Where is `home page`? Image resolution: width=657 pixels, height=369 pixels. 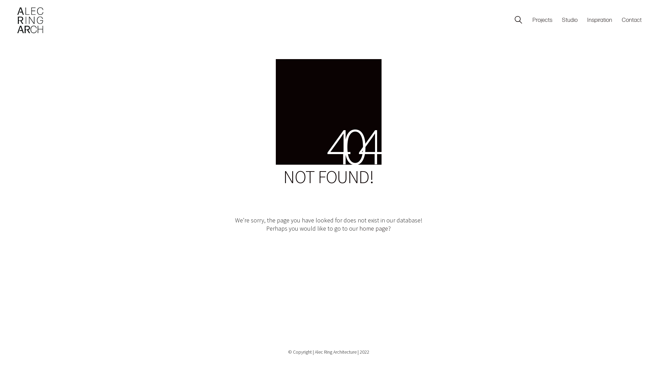 home page is located at coordinates (374, 229).